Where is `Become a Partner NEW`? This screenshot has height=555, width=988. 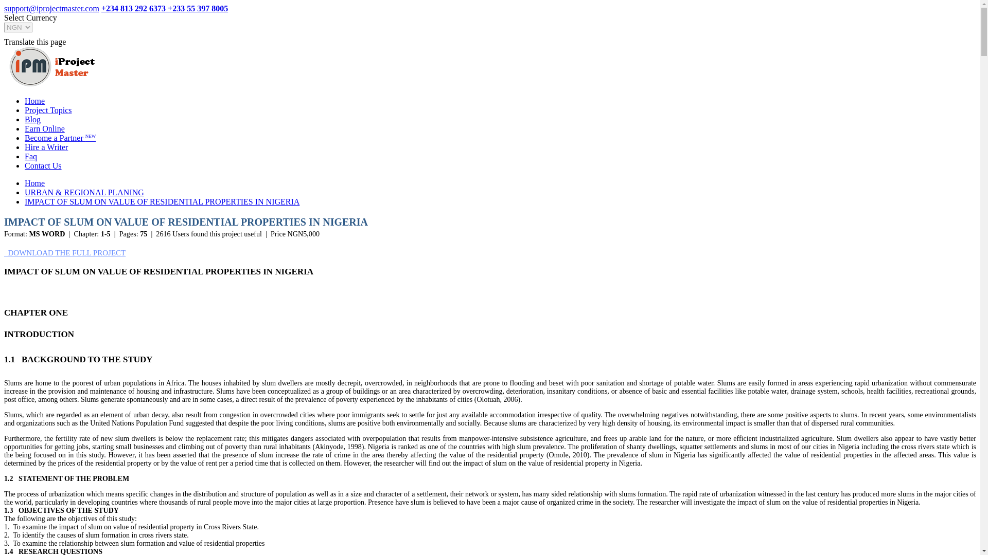 Become a Partner NEW is located at coordinates (60, 138).